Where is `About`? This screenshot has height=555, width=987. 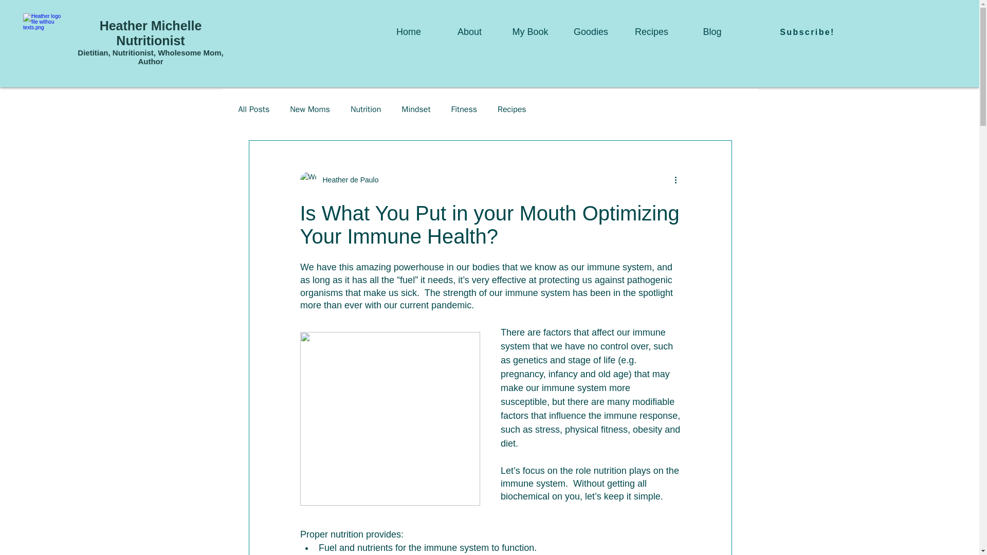 About is located at coordinates (469, 32).